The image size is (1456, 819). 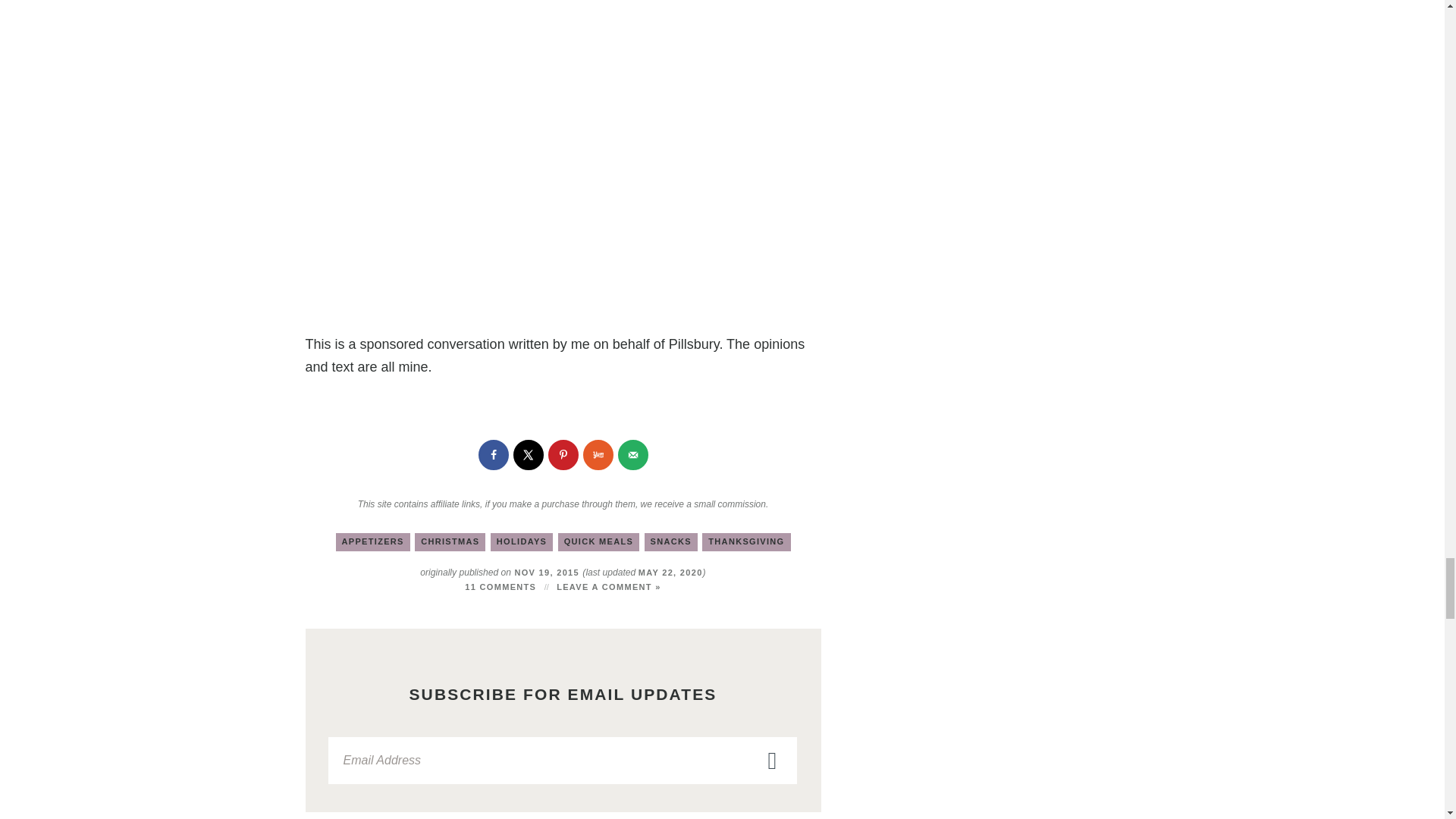 I want to click on Send over email, so click(x=632, y=454).